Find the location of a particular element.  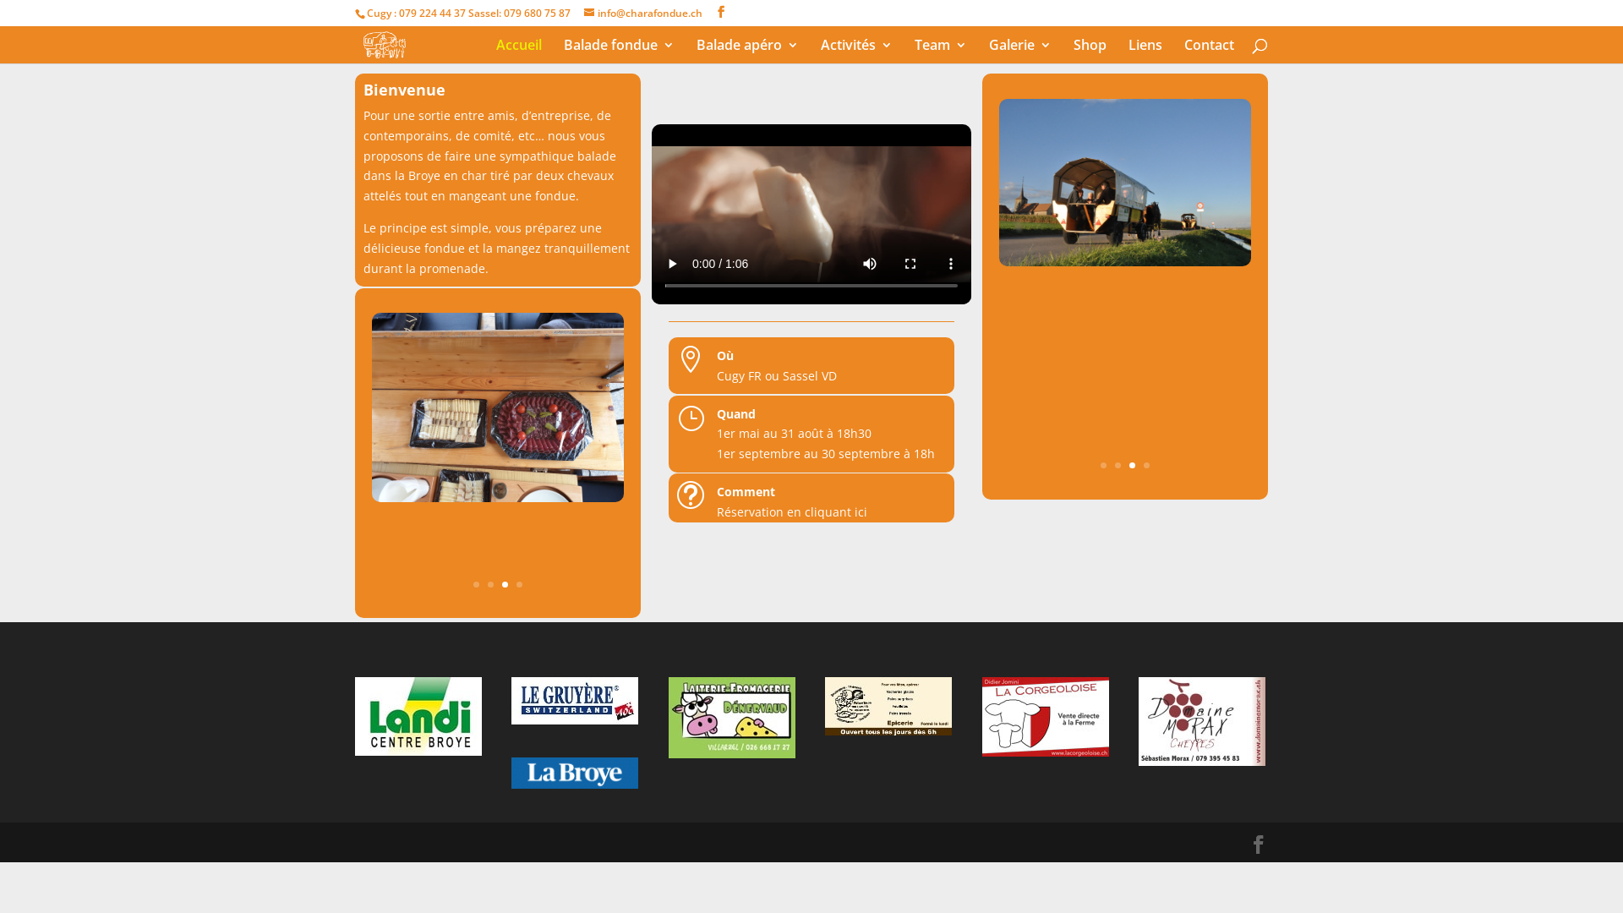

t is located at coordinates (691, 495).